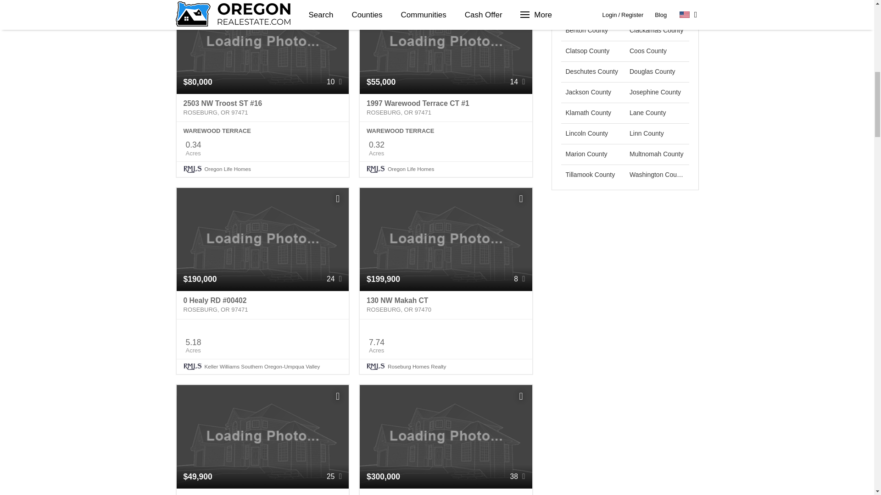 The width and height of the screenshot is (881, 495). What do you see at coordinates (446, 305) in the screenshot?
I see `130 NW Makah CT Roseburg,  OR 97470` at bounding box center [446, 305].